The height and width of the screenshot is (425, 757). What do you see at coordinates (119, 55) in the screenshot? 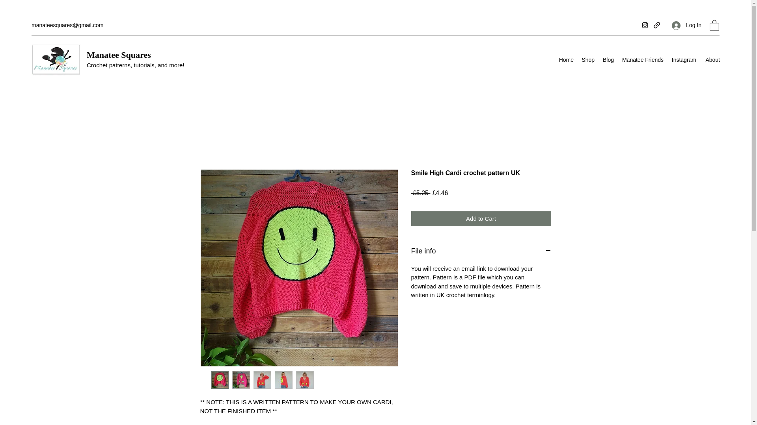
I see `Manatee Squares` at bounding box center [119, 55].